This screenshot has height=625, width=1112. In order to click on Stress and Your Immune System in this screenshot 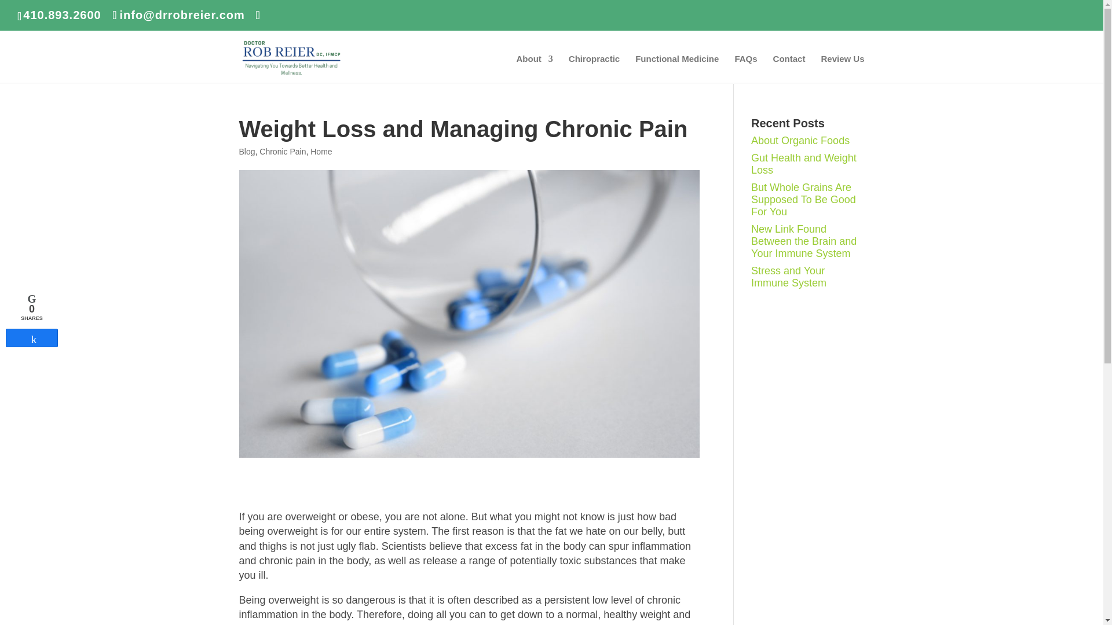, I will do `click(789, 277)`.